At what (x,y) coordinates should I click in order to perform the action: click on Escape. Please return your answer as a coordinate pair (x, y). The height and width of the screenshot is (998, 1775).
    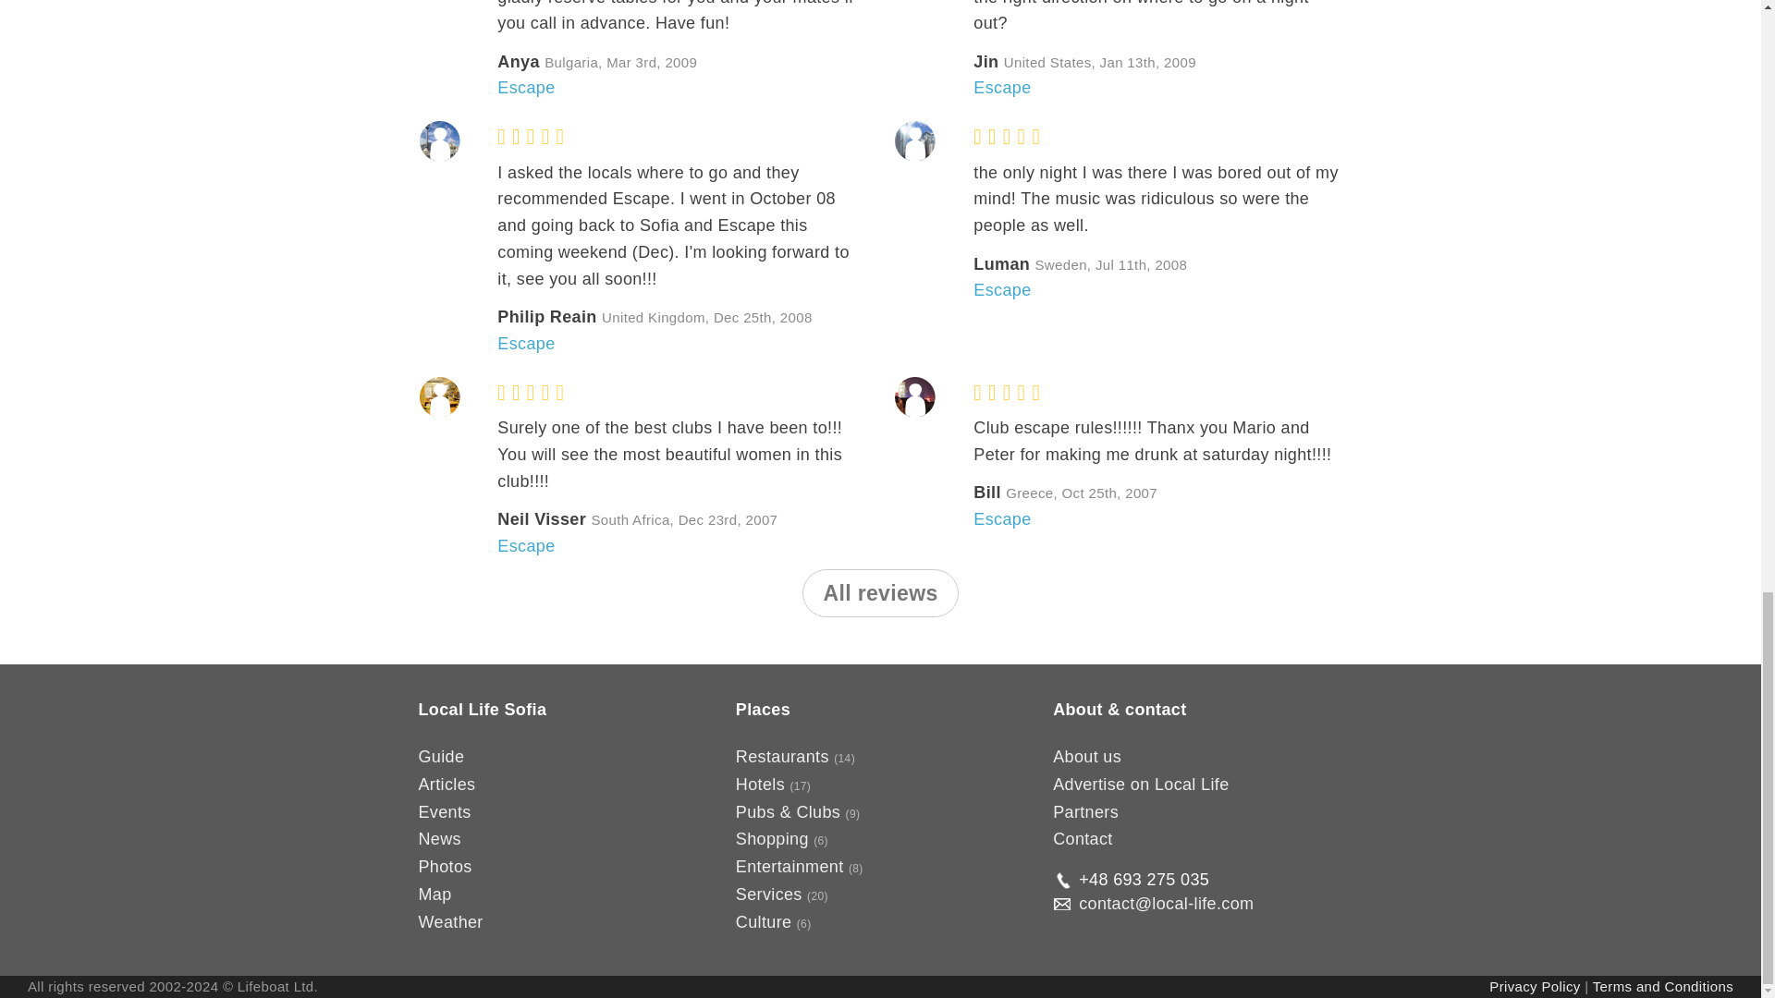
    Looking at the image, I should click on (525, 87).